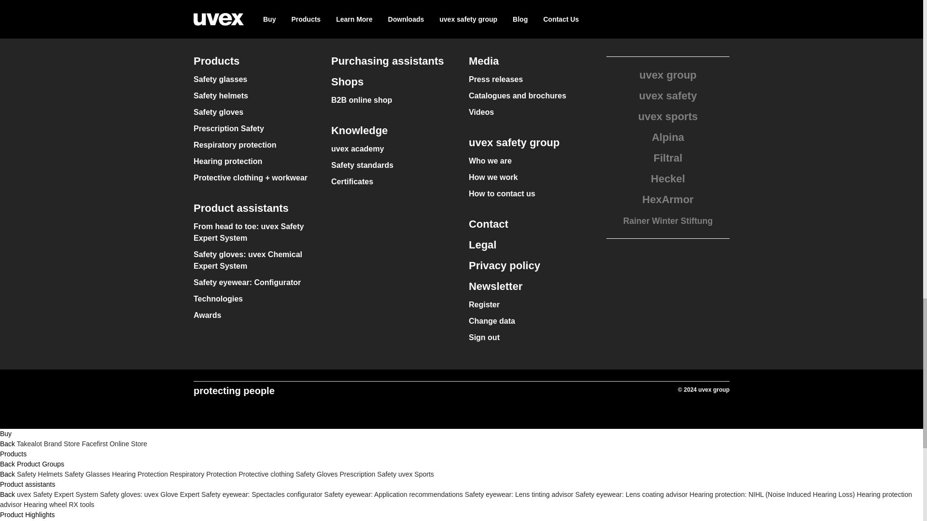  Describe the element at coordinates (462, 10) in the screenshot. I see `Instagram` at that location.